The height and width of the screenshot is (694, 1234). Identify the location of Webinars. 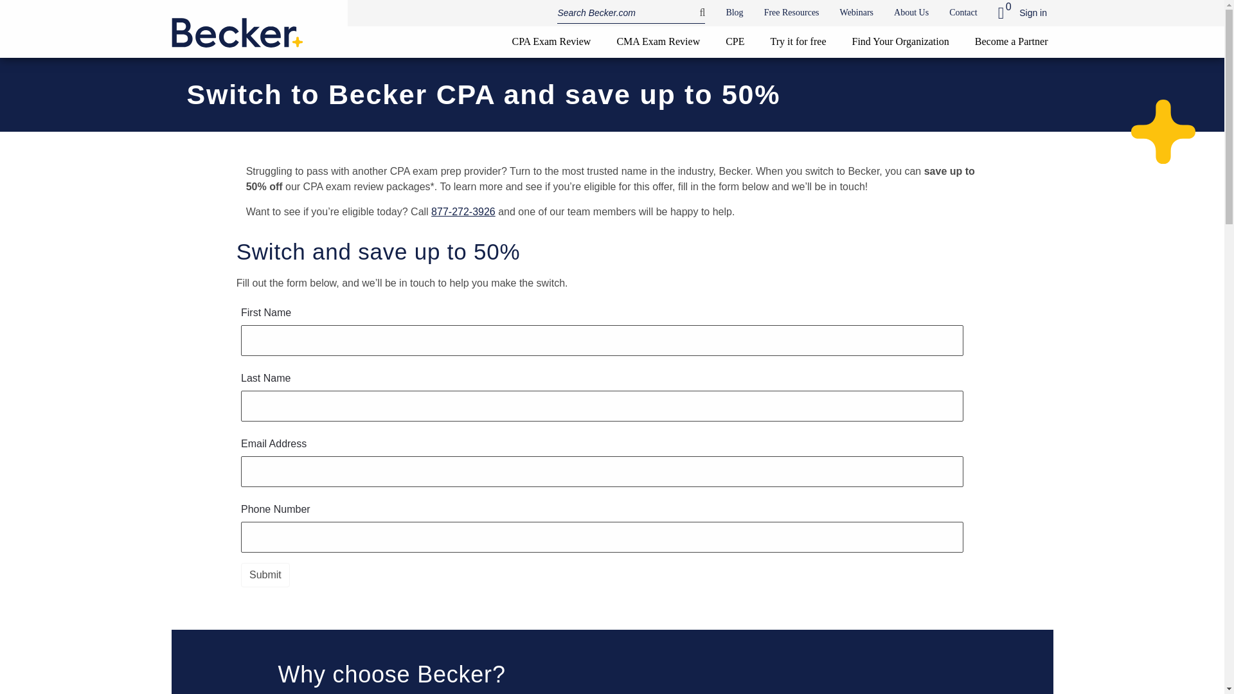
(857, 12).